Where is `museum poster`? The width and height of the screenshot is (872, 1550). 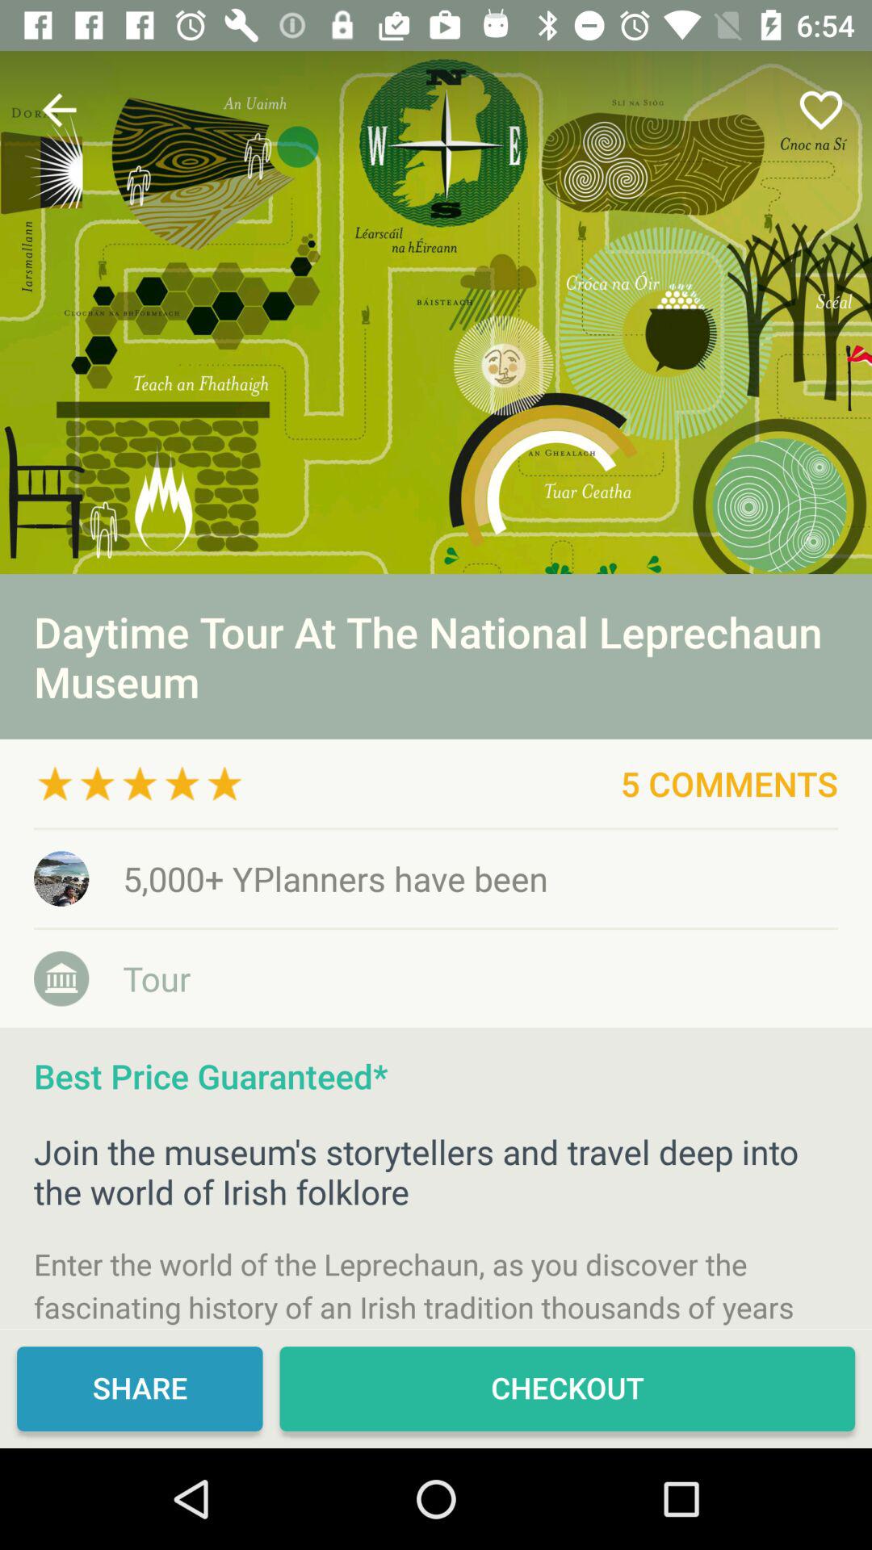 museum poster is located at coordinates (436, 312).